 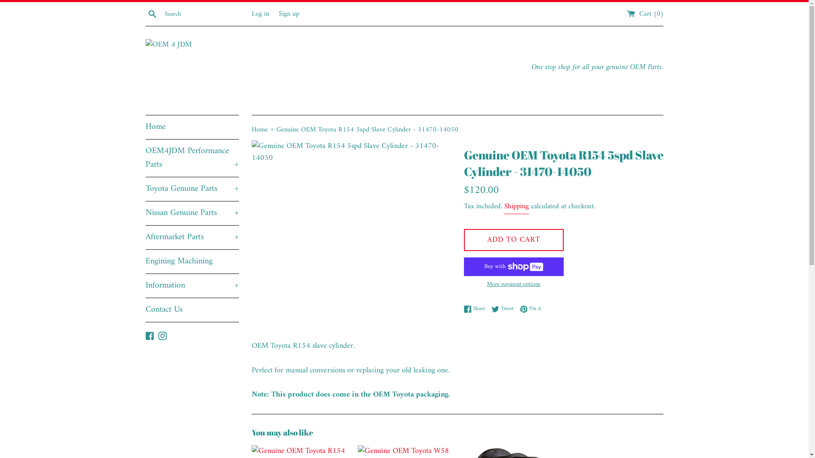 What do you see at coordinates (261, 130) in the screenshot?
I see `Home` at bounding box center [261, 130].